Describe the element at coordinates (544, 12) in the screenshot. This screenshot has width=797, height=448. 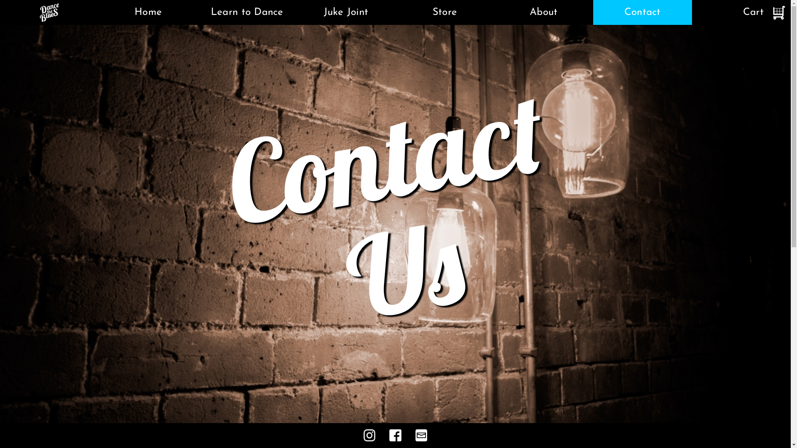
I see `About` at that location.